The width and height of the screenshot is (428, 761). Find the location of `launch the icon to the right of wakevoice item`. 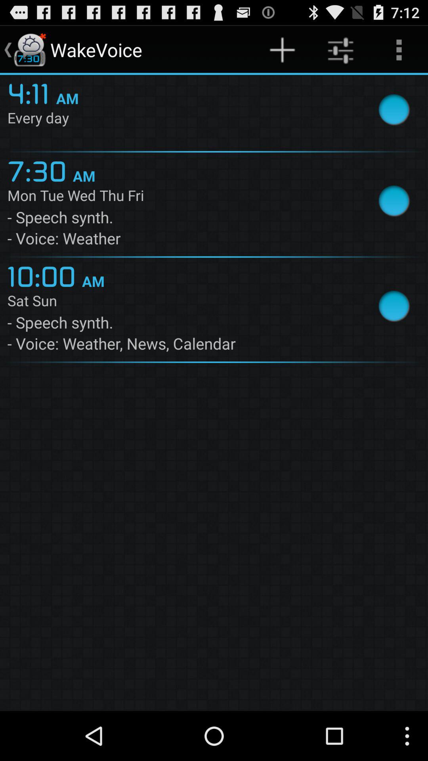

launch the icon to the right of wakevoice item is located at coordinates (282, 50).